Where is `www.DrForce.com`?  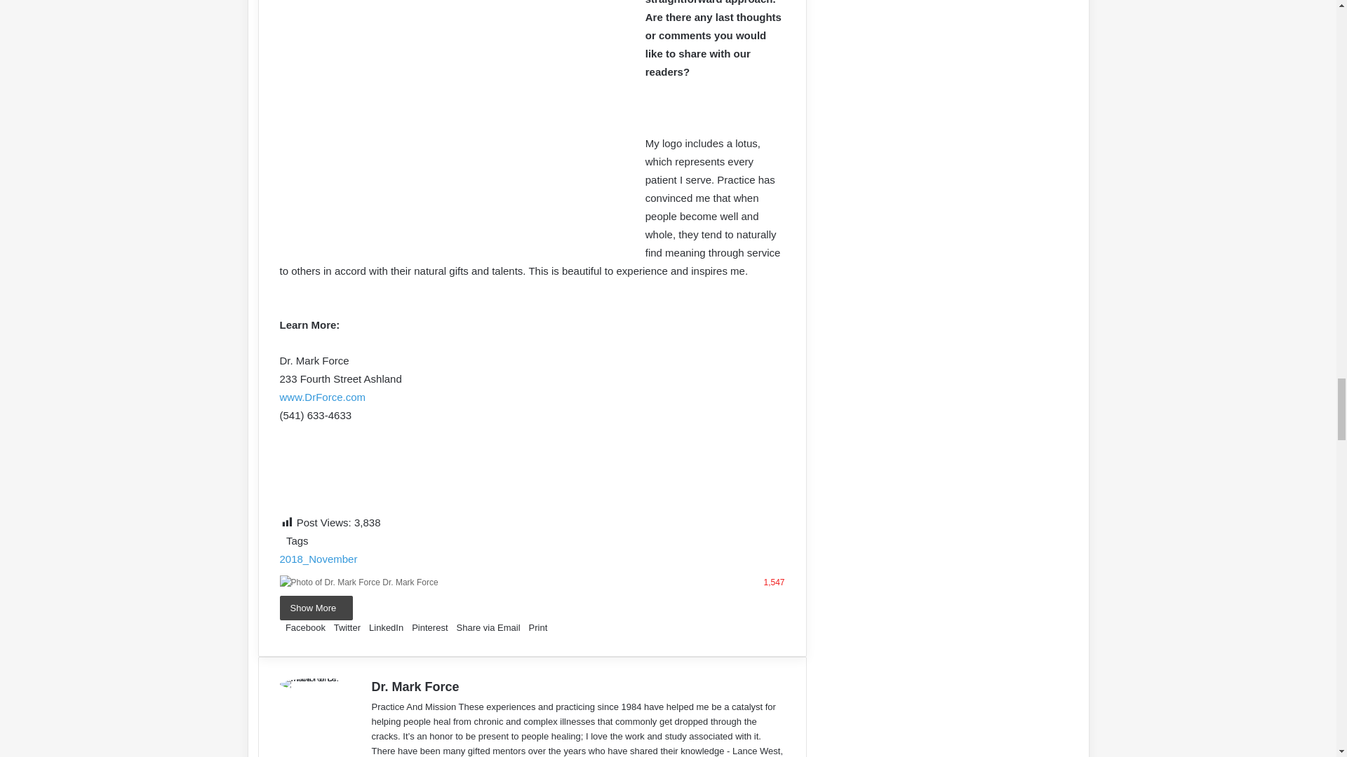 www.DrForce.com is located at coordinates (321, 397).